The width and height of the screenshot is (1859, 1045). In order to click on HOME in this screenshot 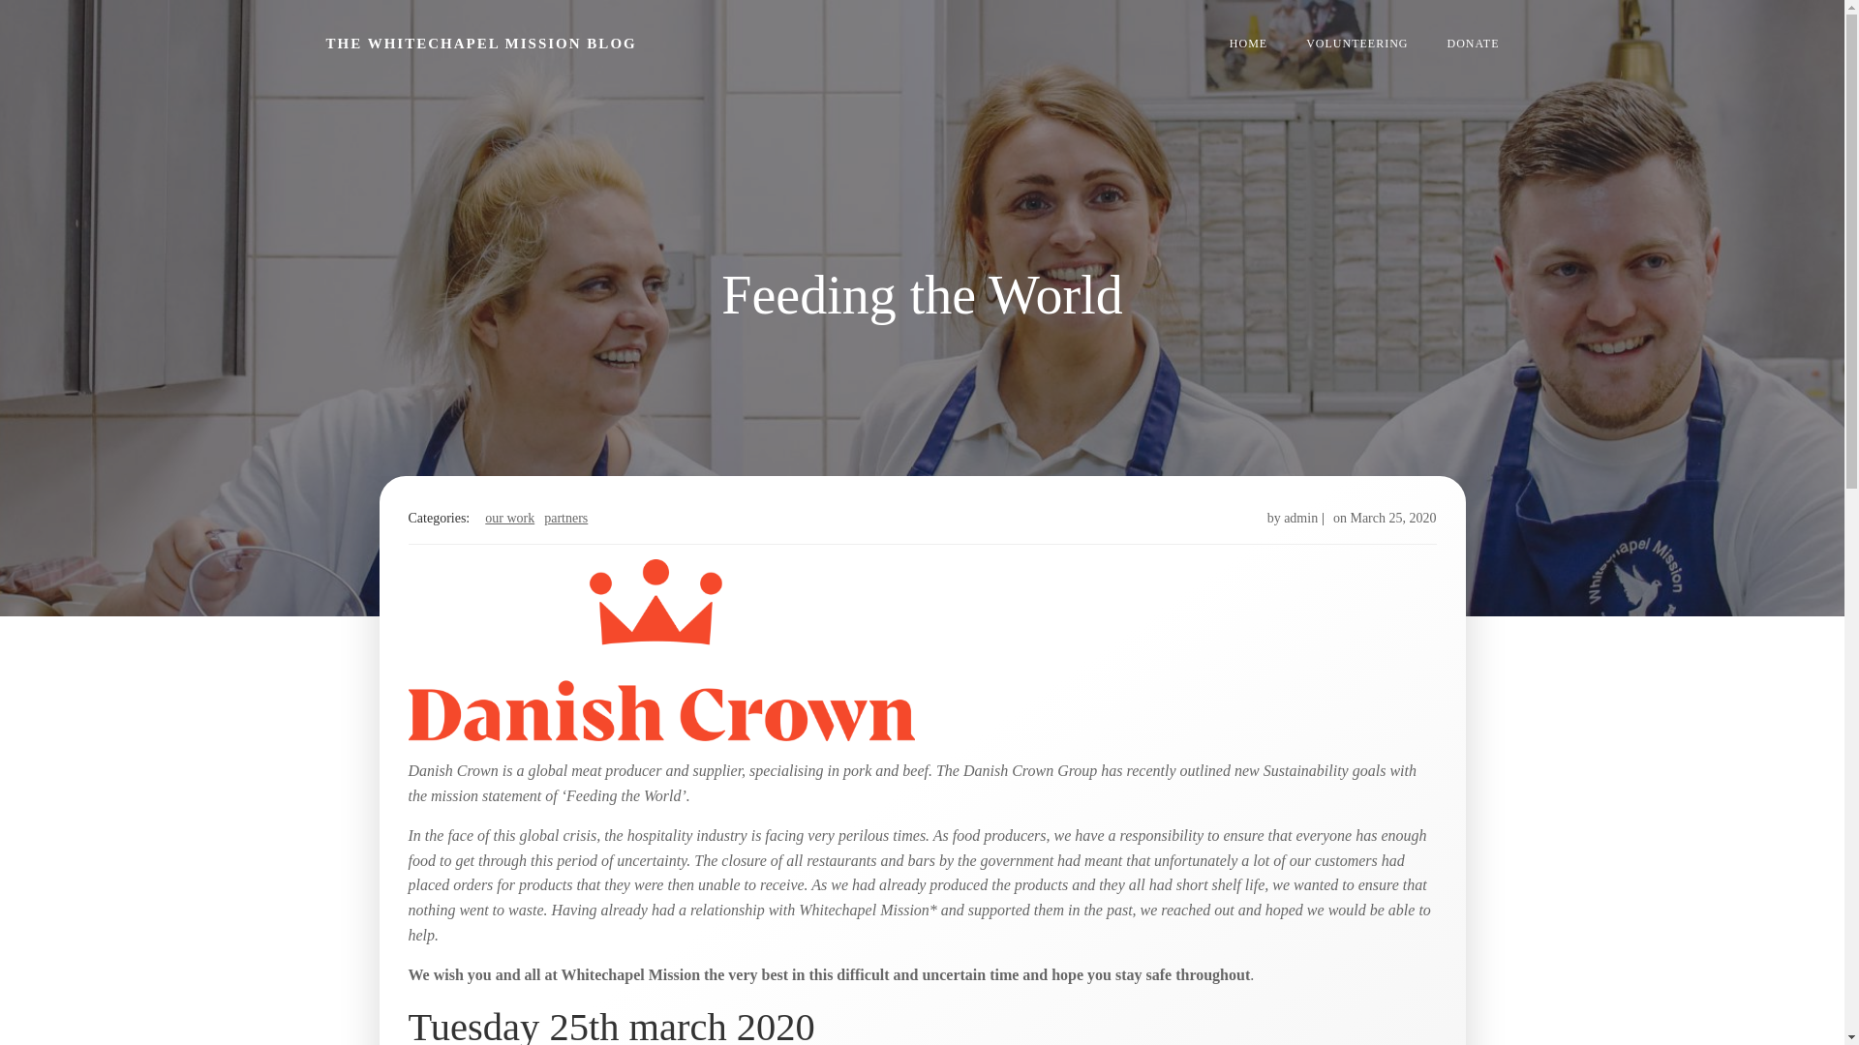, I will do `click(1248, 43)`.